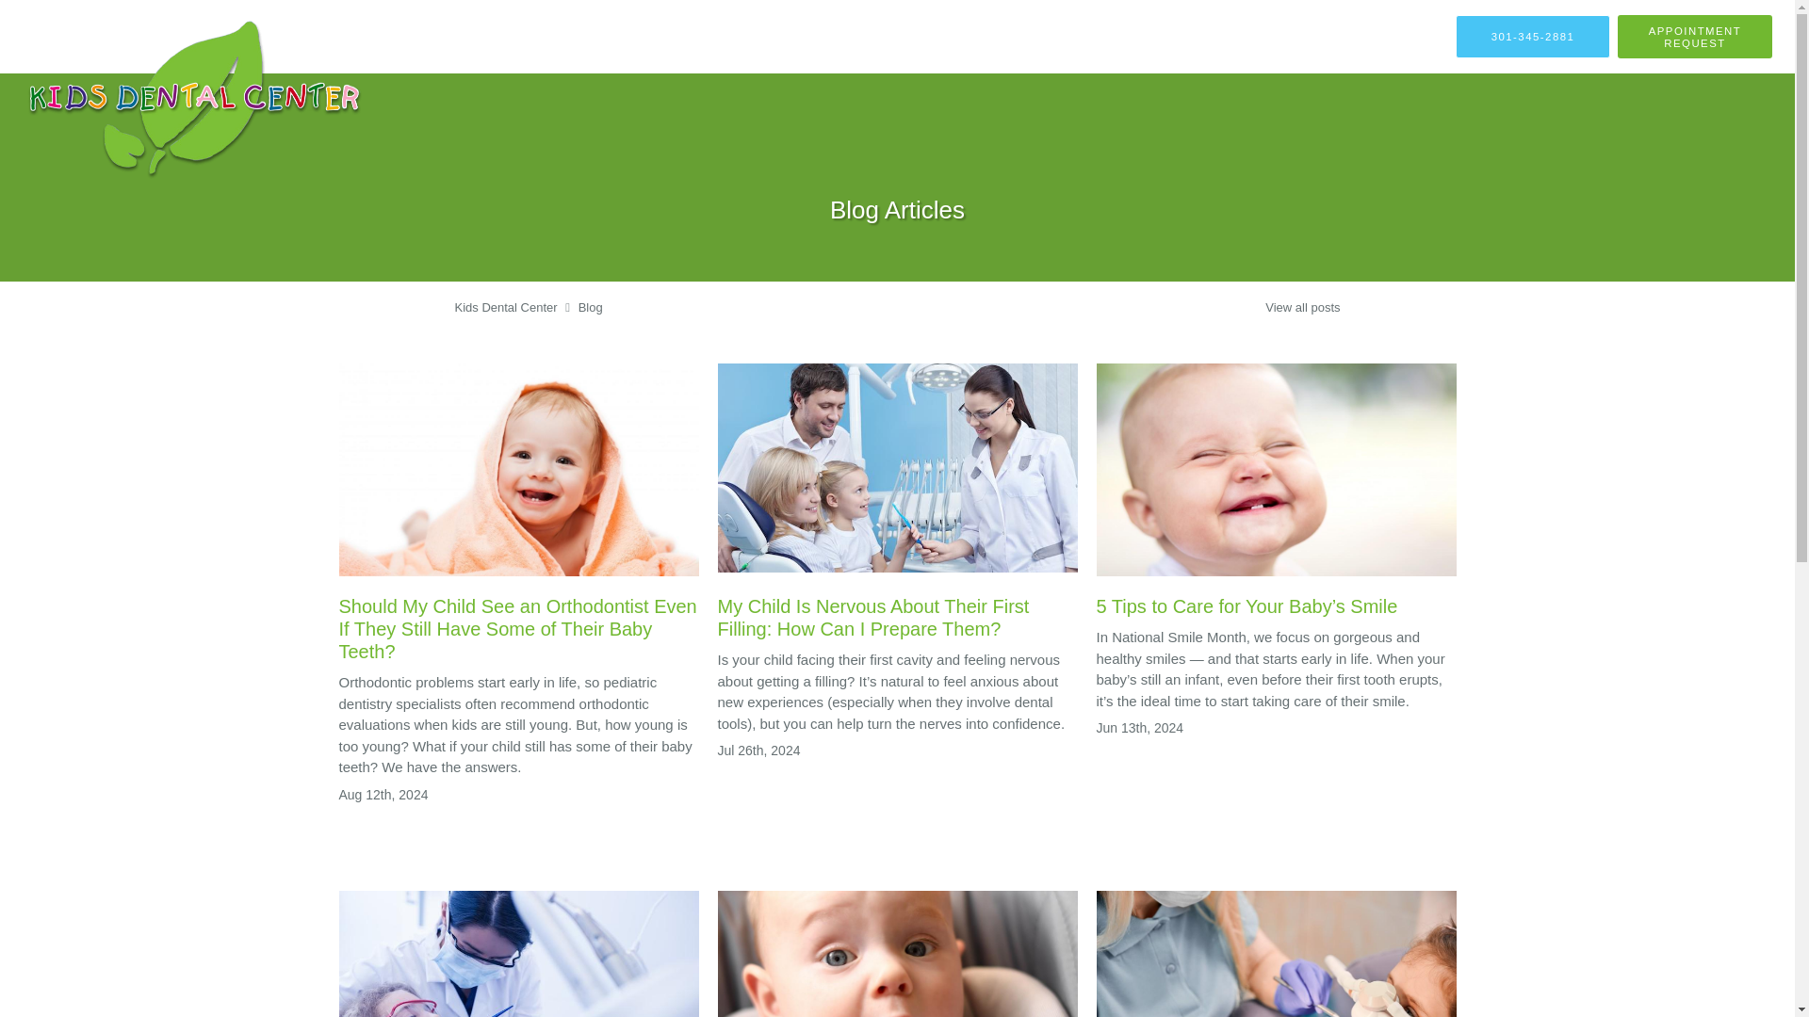 The height and width of the screenshot is (1017, 1809). Describe the element at coordinates (1411, 38) in the screenshot. I see `CONTACT` at that location.